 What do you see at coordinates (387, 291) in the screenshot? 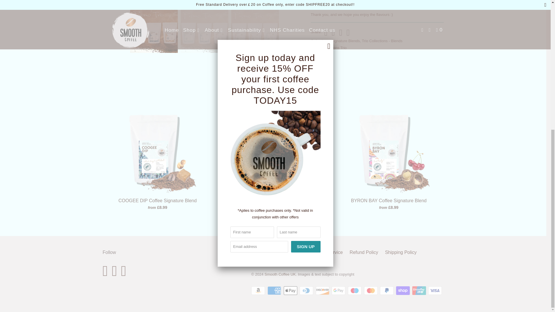
I see `PayPal` at bounding box center [387, 291].